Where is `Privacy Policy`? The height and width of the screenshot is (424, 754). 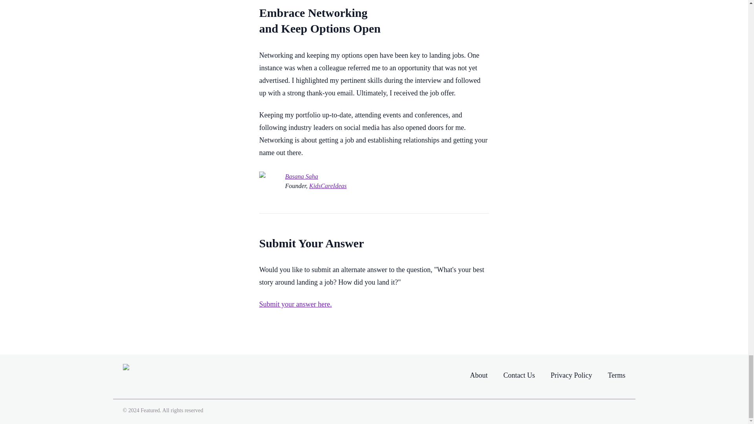 Privacy Policy is located at coordinates (571, 375).